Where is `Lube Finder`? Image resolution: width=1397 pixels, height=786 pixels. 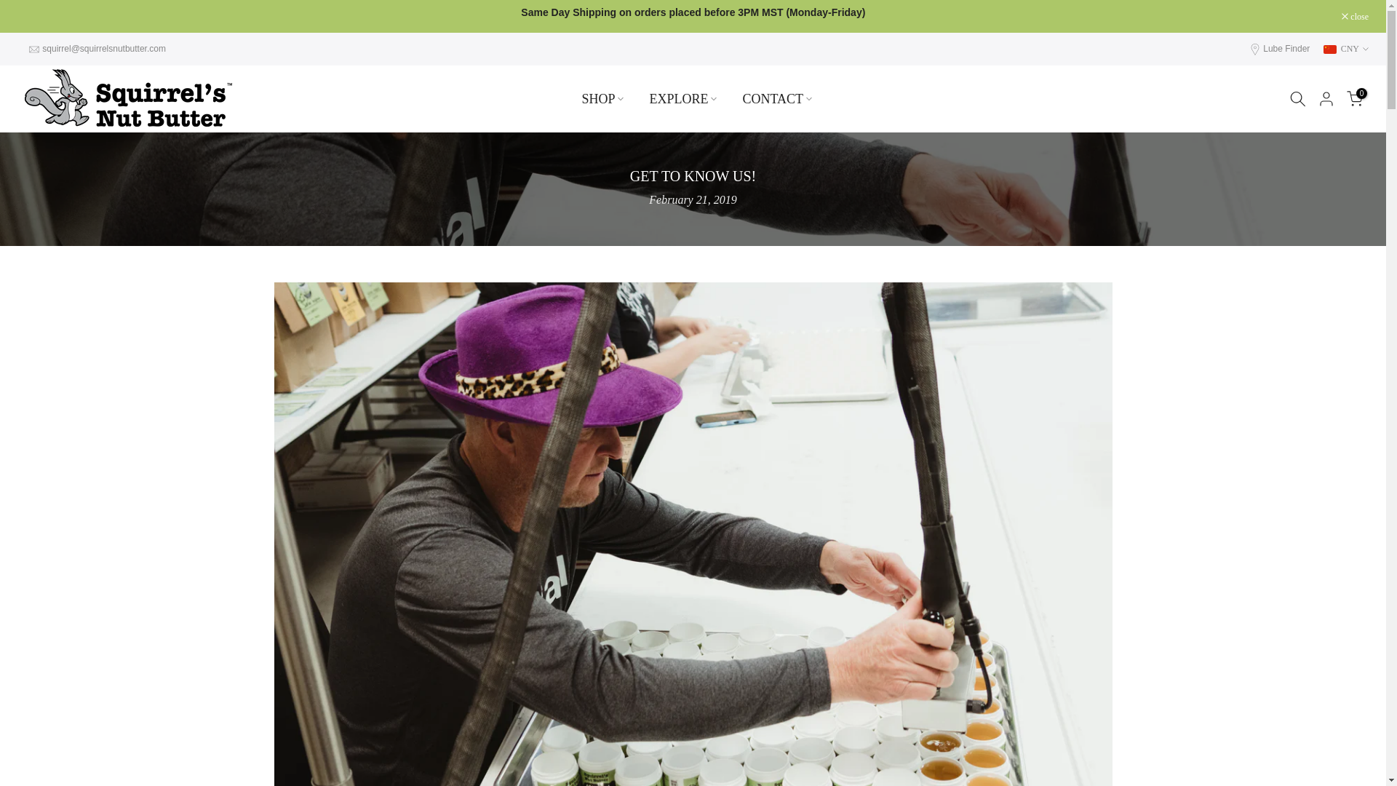
Lube Finder is located at coordinates (1286, 49).